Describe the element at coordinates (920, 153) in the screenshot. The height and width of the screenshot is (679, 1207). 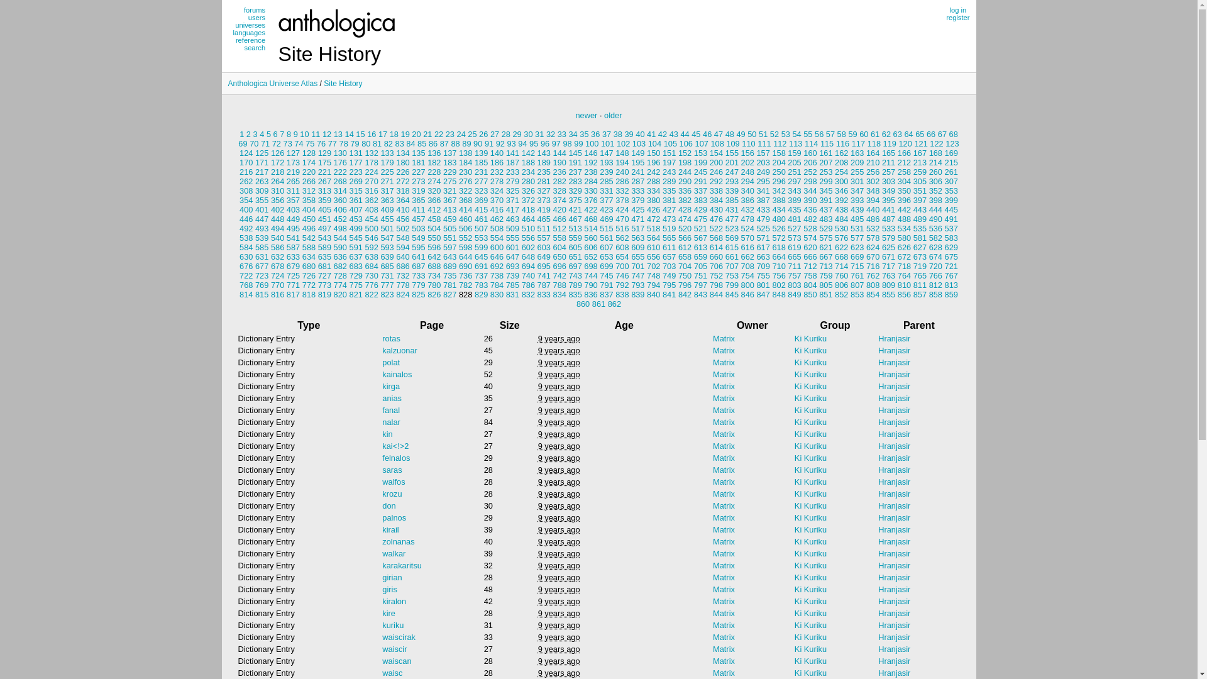
I see `167` at that location.